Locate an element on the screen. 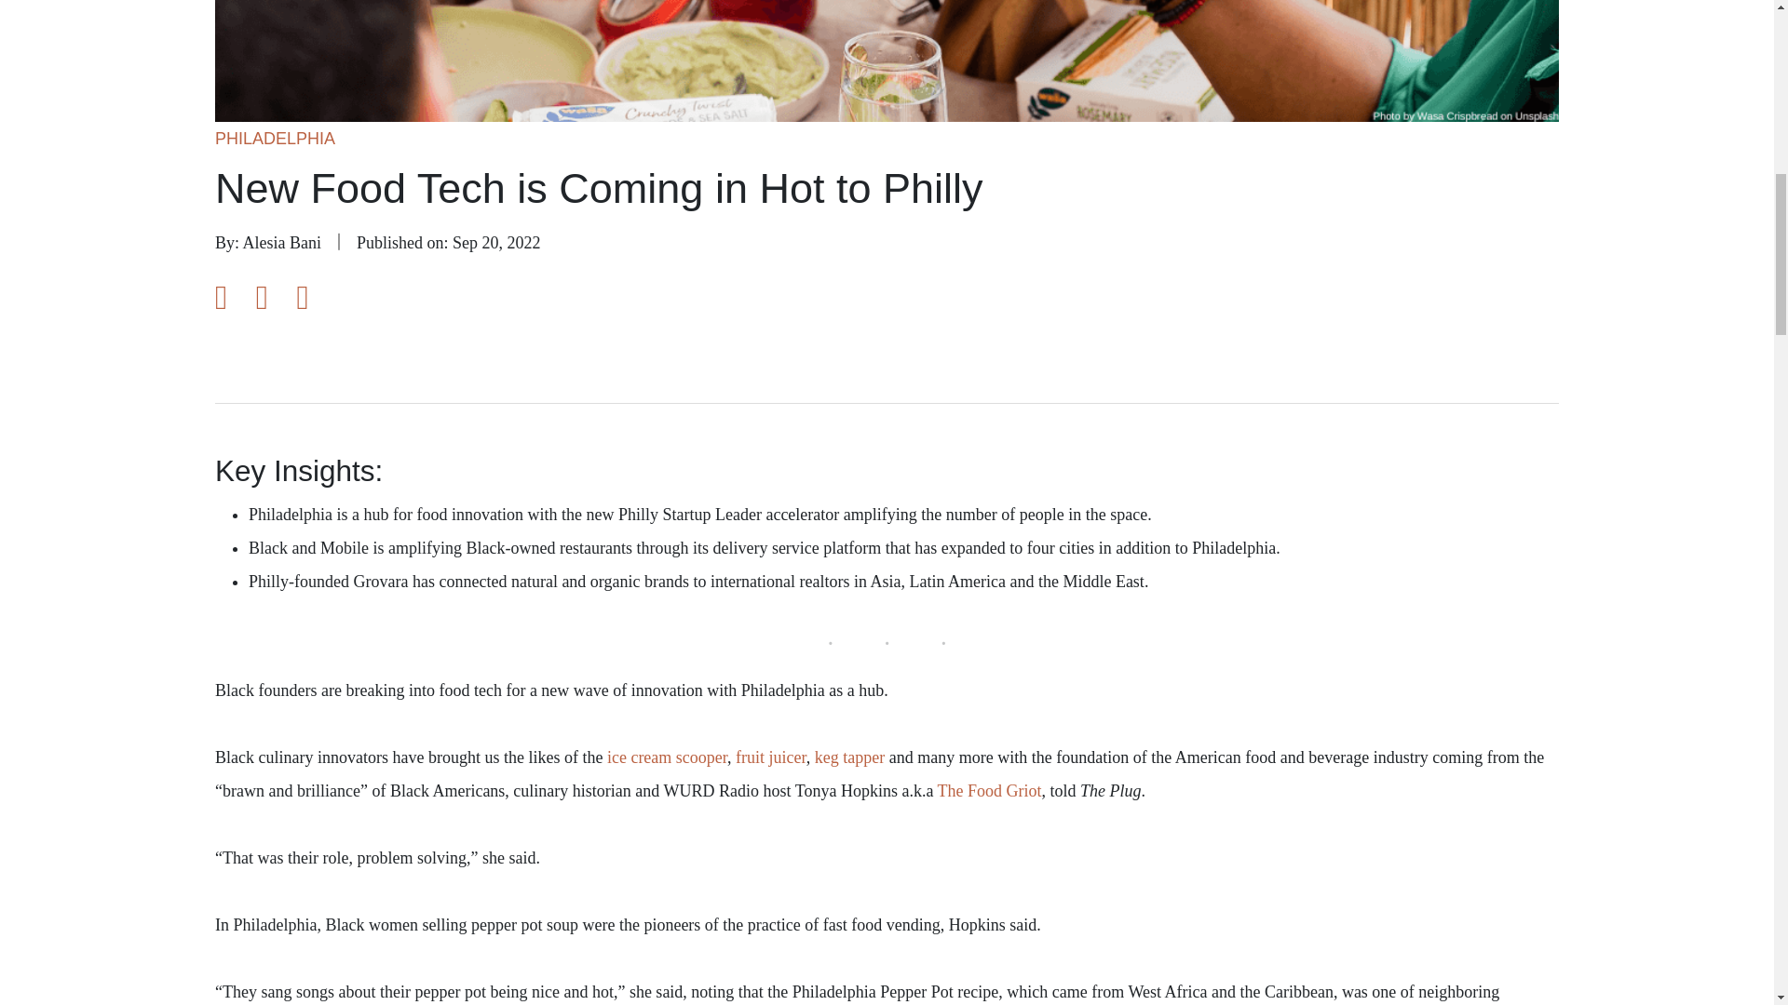 The width and height of the screenshot is (1788, 1005). ice cream scooper is located at coordinates (667, 757).